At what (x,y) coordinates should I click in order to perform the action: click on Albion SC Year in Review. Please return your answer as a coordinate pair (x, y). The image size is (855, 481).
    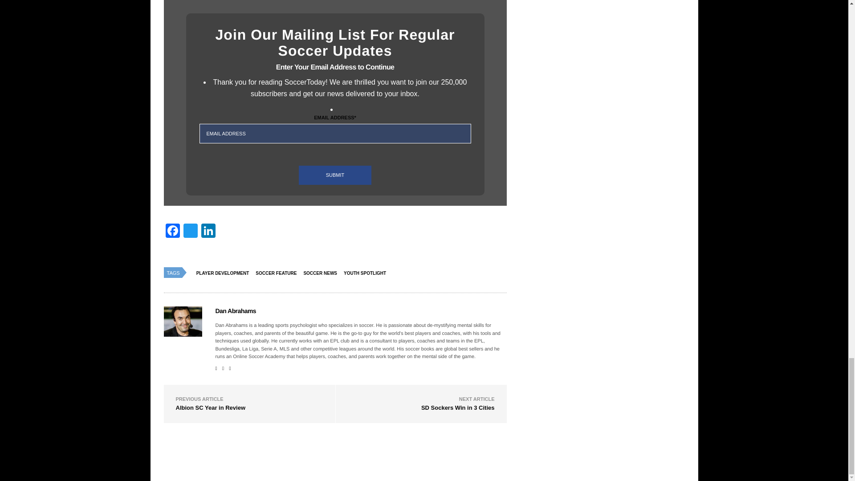
    Looking at the image, I should click on (210, 408).